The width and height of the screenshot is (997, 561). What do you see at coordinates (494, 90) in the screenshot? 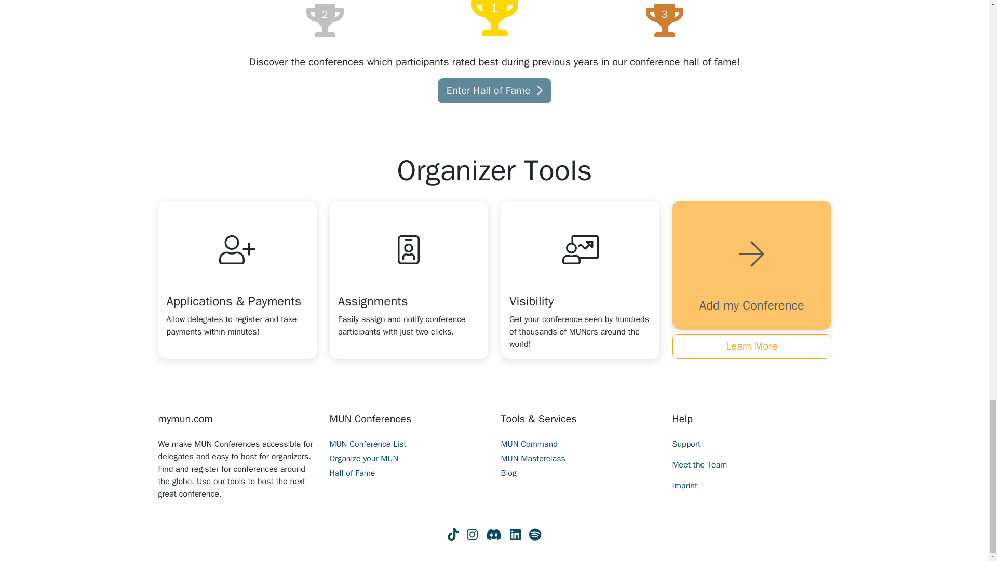
I see `Enter Hall of Fame` at bounding box center [494, 90].